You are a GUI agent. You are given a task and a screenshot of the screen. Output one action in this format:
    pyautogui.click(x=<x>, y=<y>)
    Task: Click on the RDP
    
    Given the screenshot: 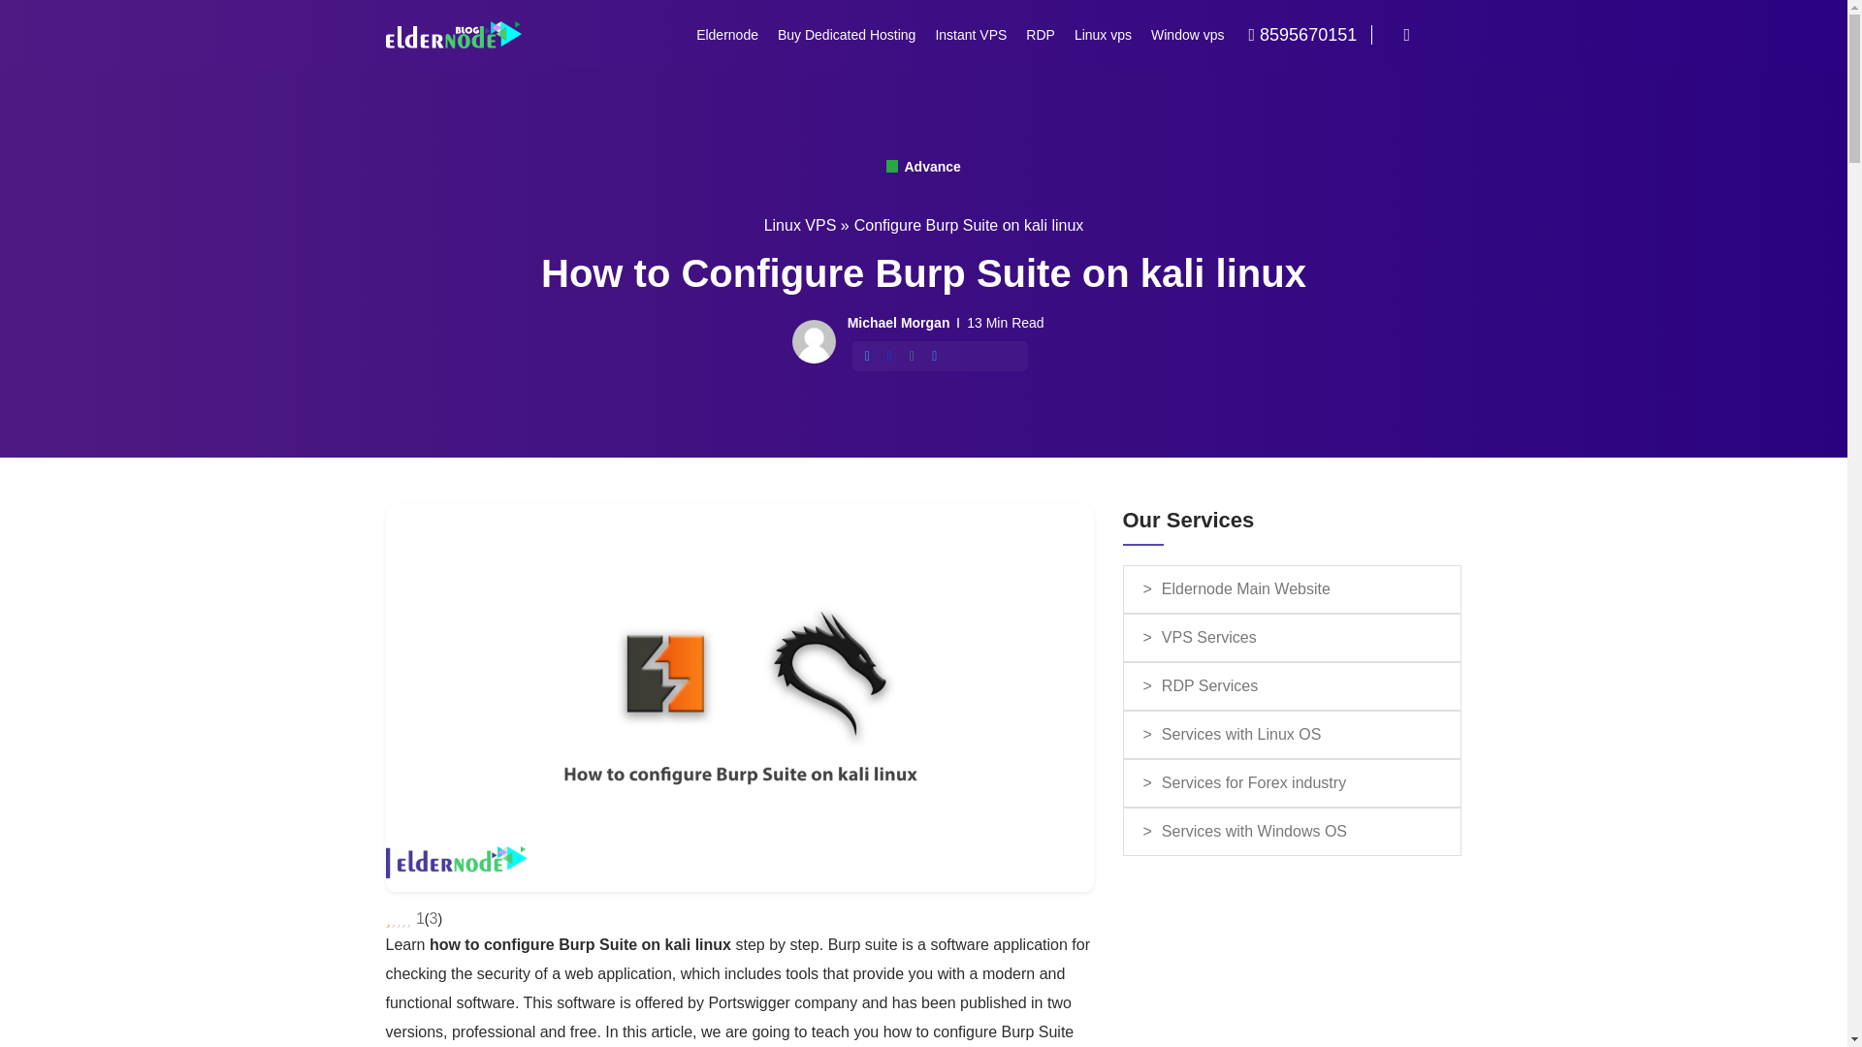 What is the action you would take?
    pyautogui.click(x=1041, y=35)
    